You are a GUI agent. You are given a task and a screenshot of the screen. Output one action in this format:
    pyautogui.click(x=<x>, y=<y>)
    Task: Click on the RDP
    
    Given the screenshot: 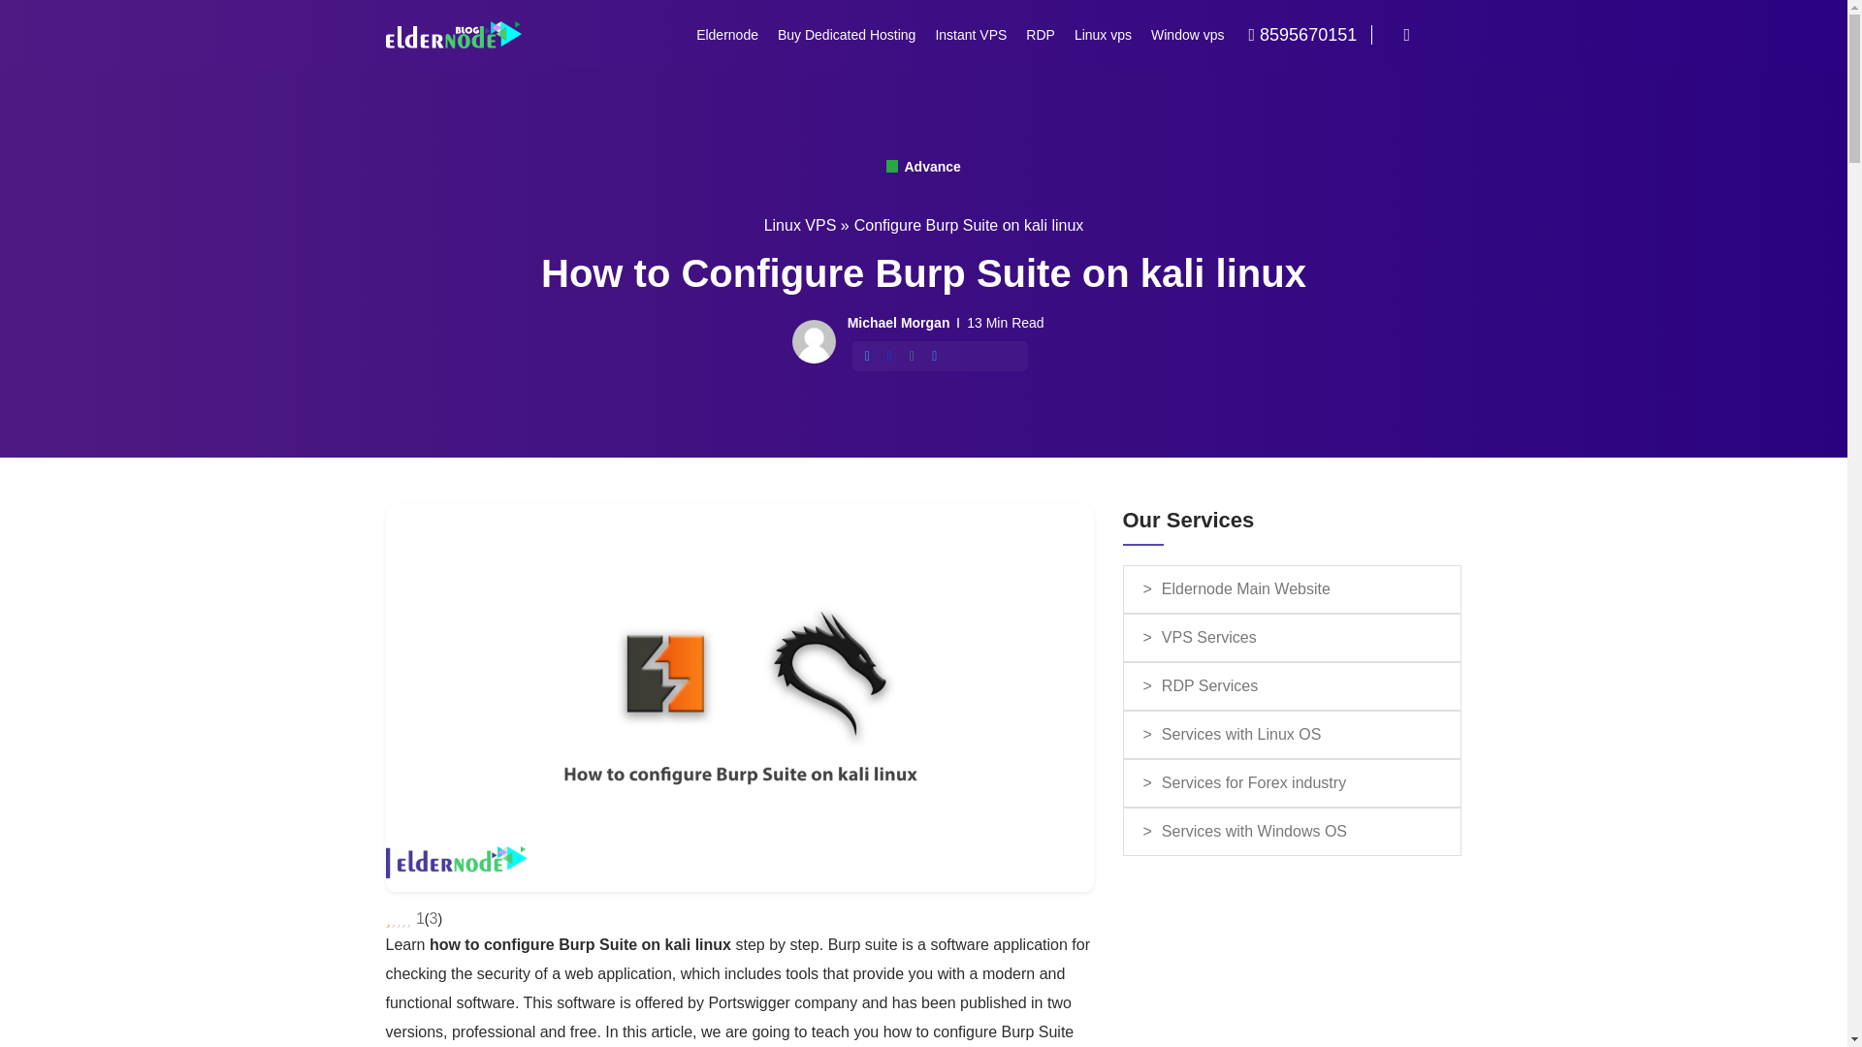 What is the action you would take?
    pyautogui.click(x=1041, y=35)
    